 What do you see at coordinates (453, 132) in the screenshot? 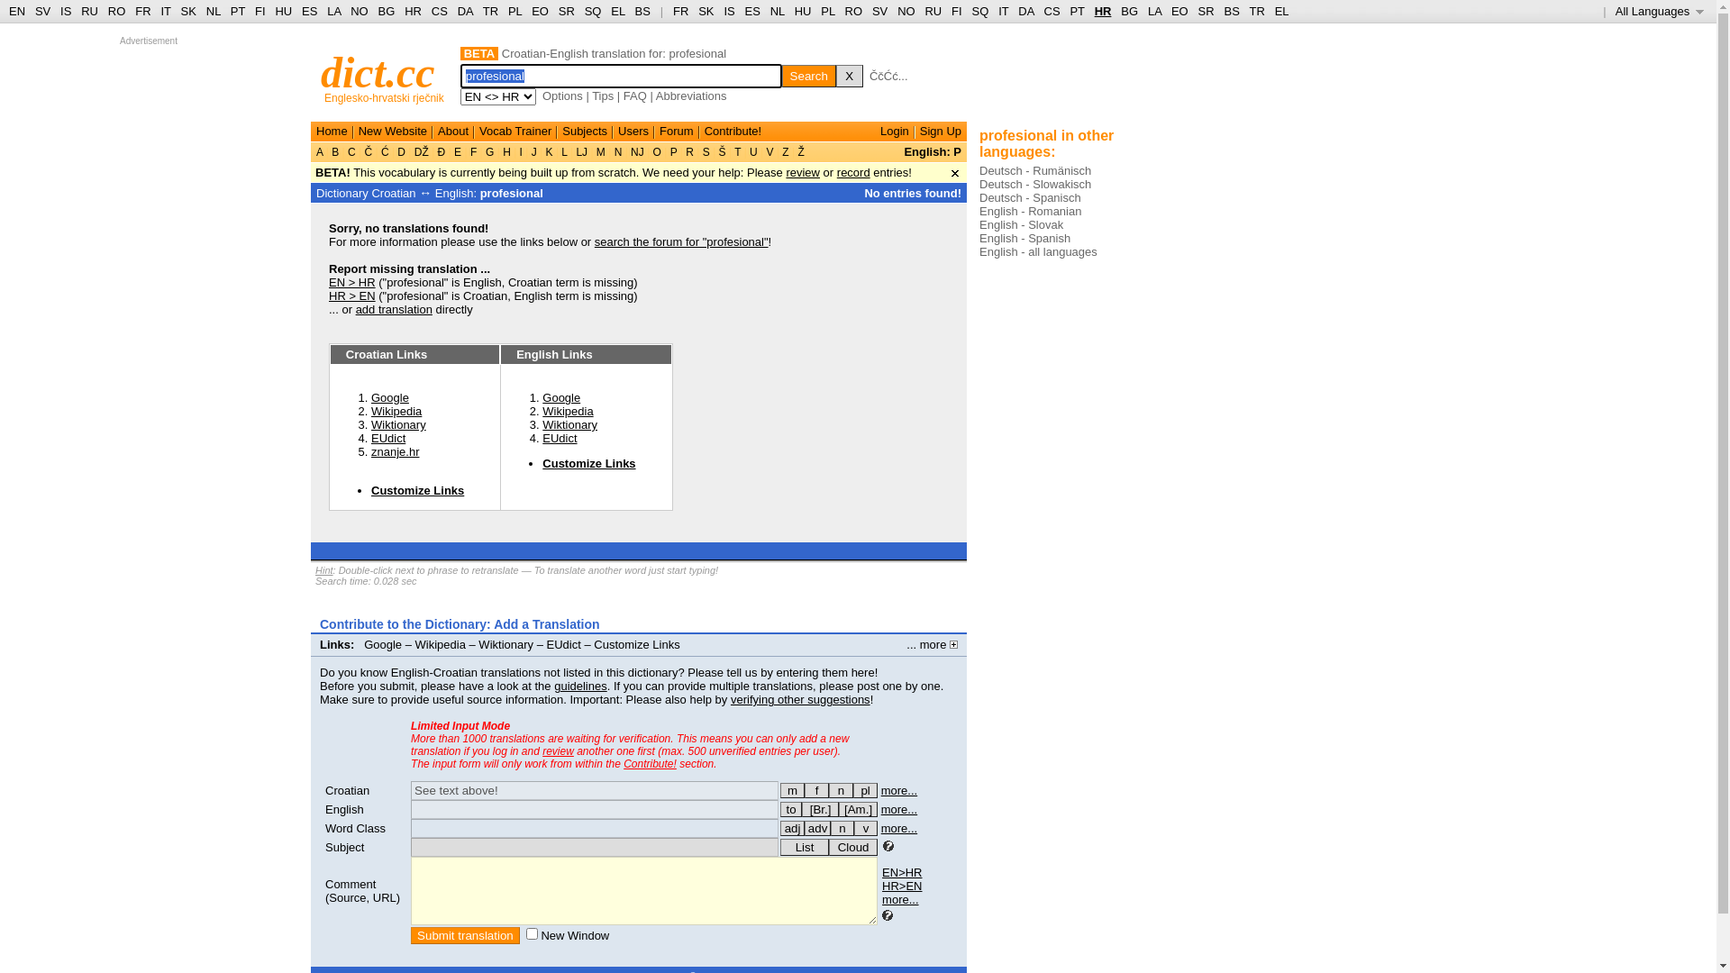
I see `About` at bounding box center [453, 132].